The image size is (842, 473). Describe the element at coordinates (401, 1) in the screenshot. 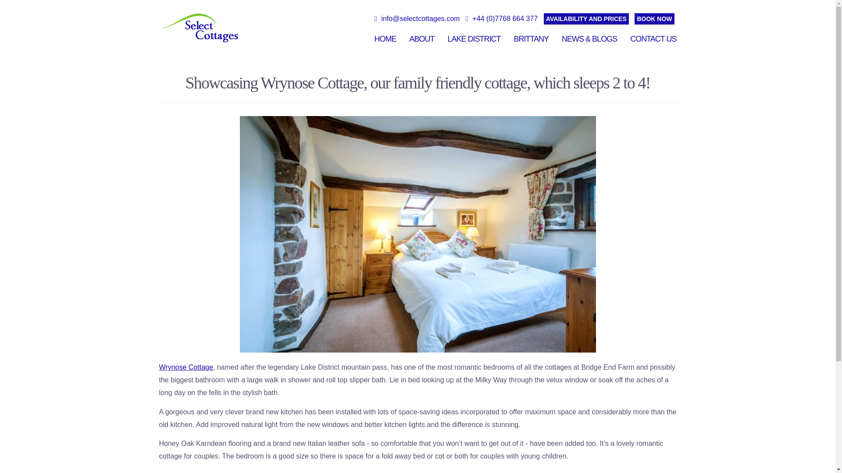

I see `Skip to main content` at that location.